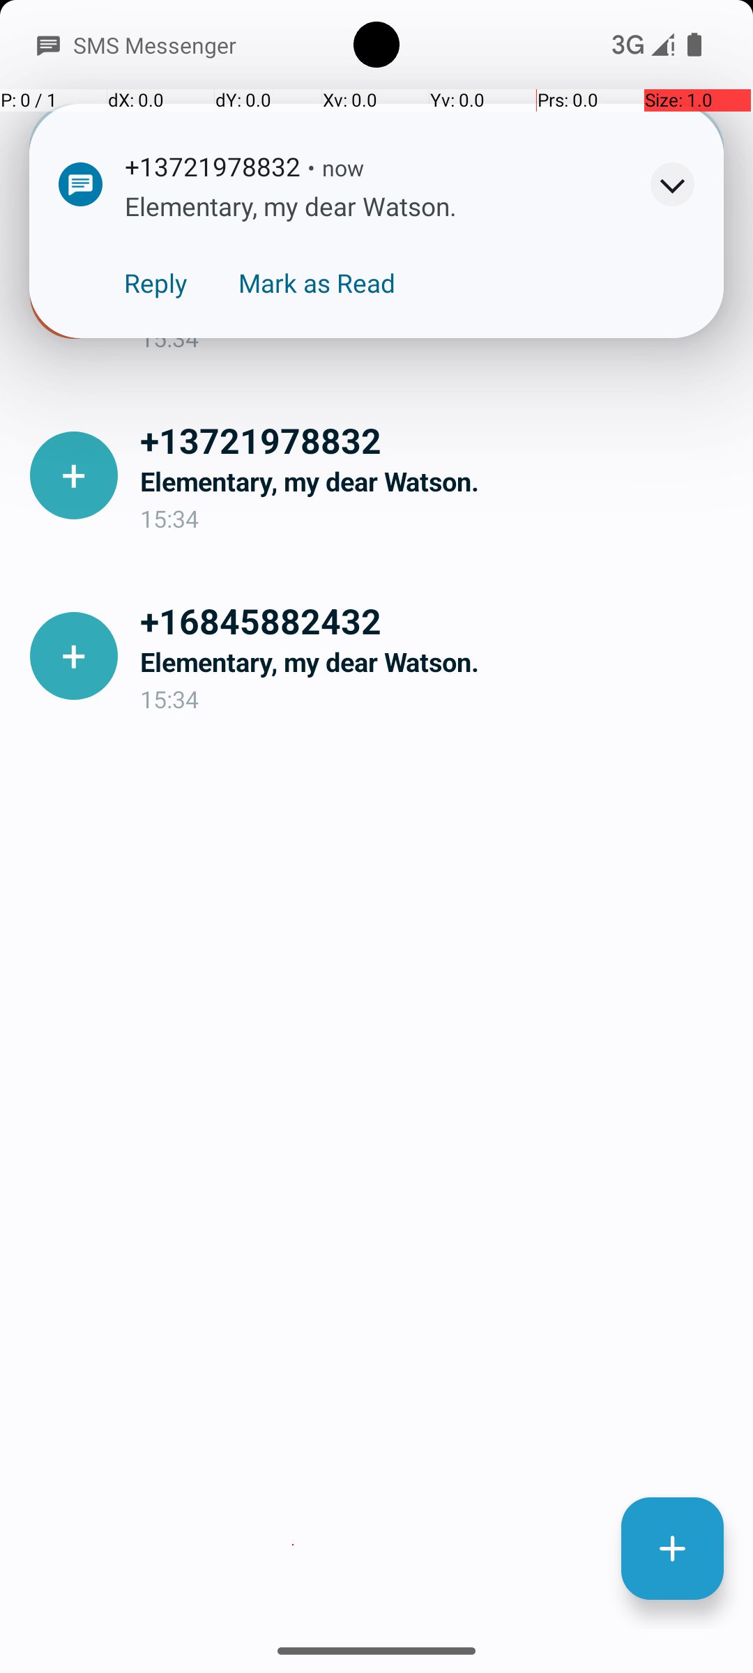 Image resolution: width=753 pixels, height=1673 pixels. I want to click on •, so click(311, 167).